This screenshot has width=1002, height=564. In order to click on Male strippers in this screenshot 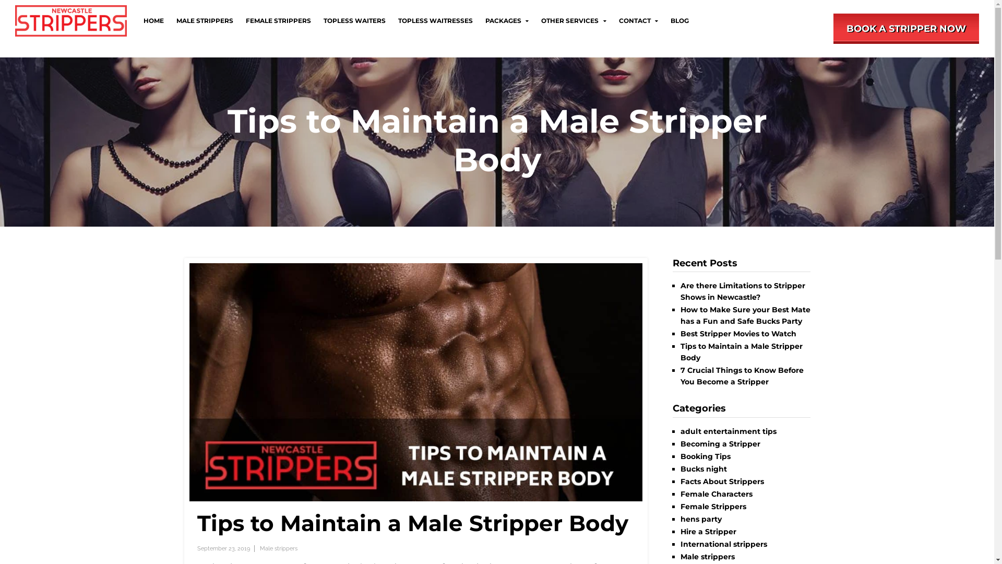, I will do `click(279, 548)`.